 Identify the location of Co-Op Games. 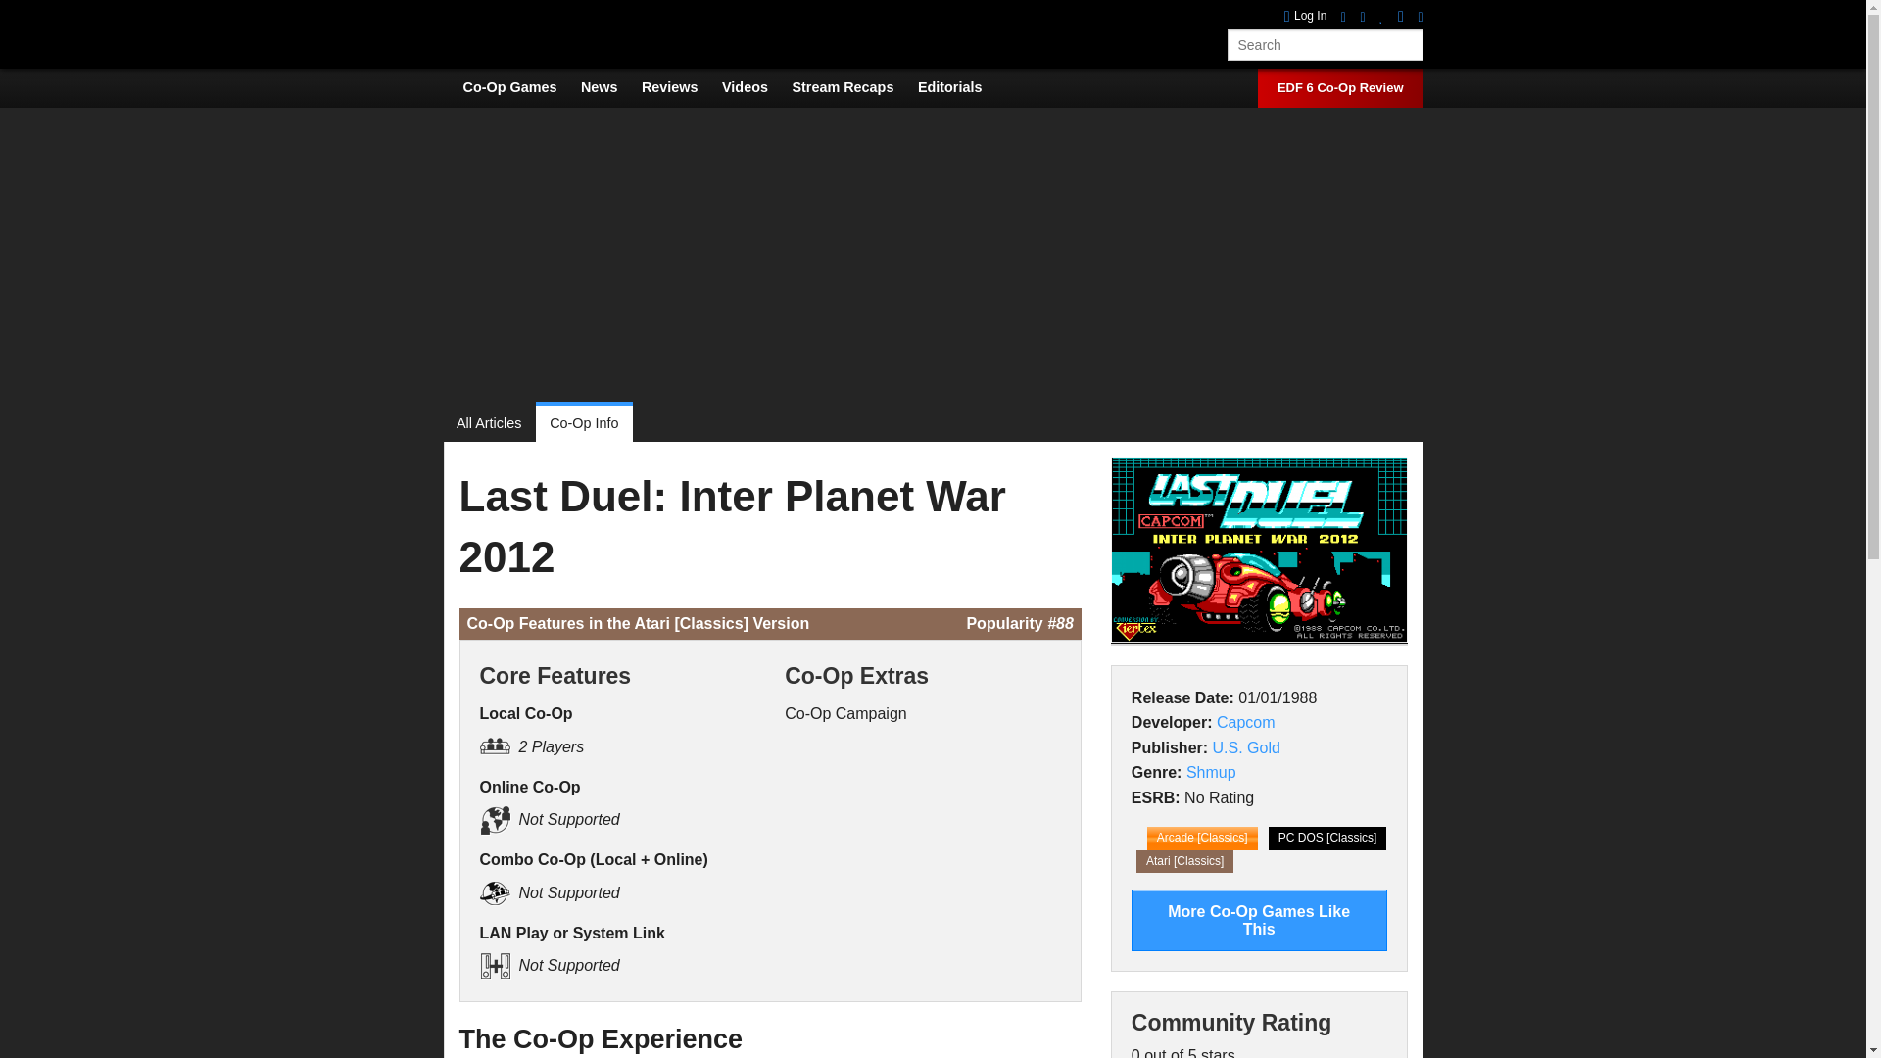
(519, 87).